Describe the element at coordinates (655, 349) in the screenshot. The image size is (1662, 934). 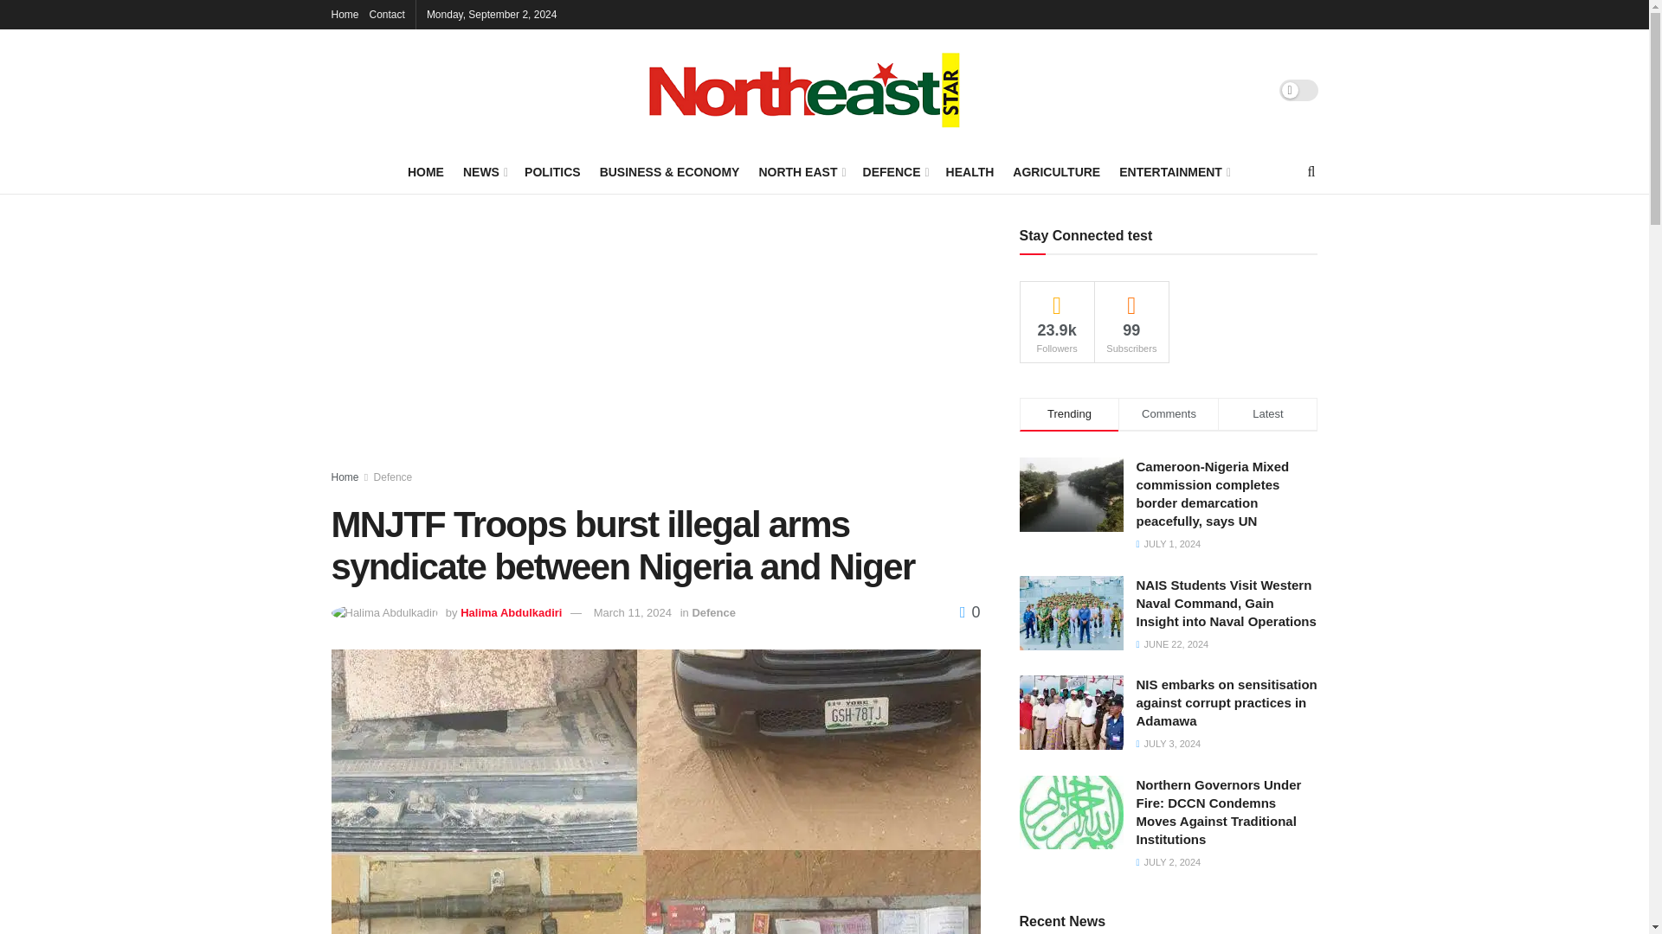
I see `Advertisement` at that location.